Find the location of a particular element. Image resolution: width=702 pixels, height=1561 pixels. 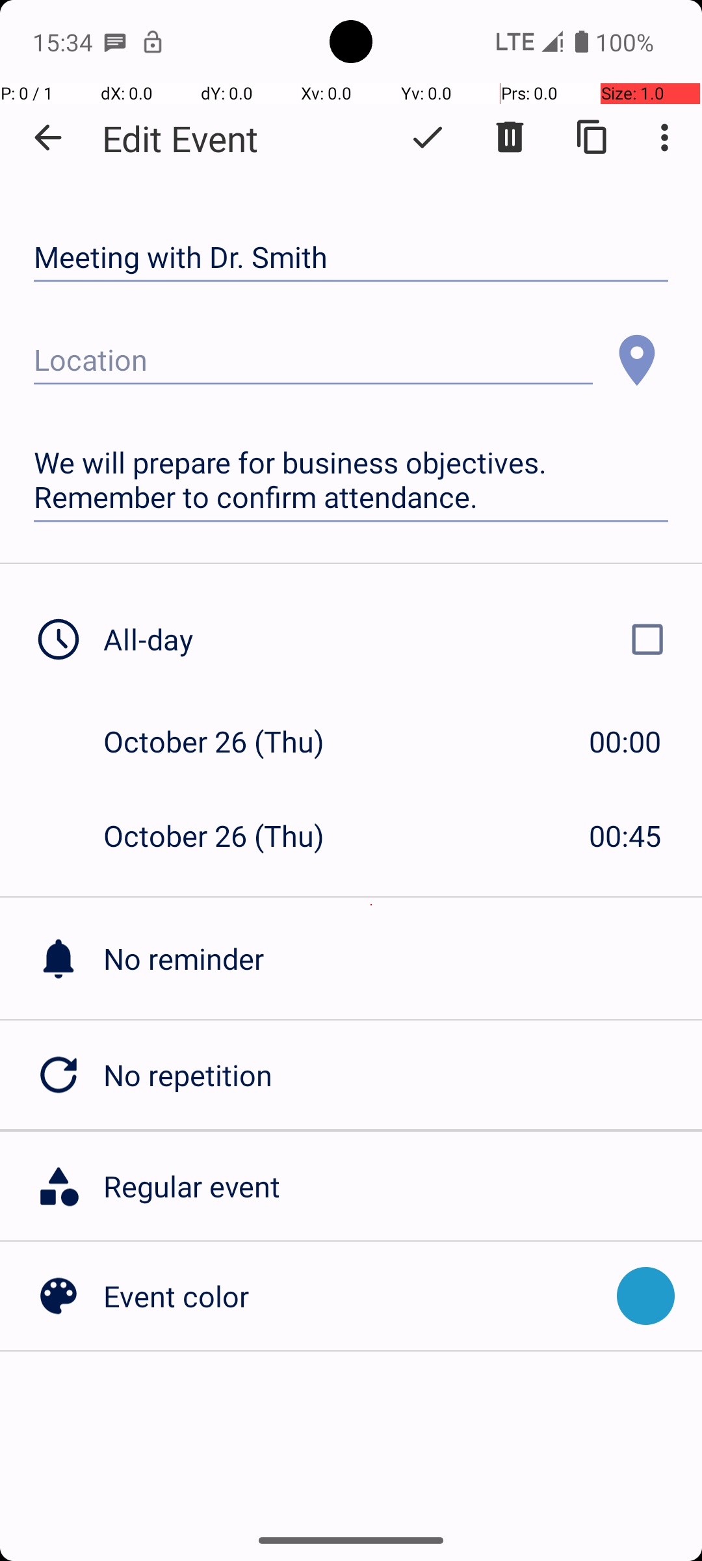

We will prepare for business objectives. Remember to confirm attendance. is located at coordinates (351, 480).